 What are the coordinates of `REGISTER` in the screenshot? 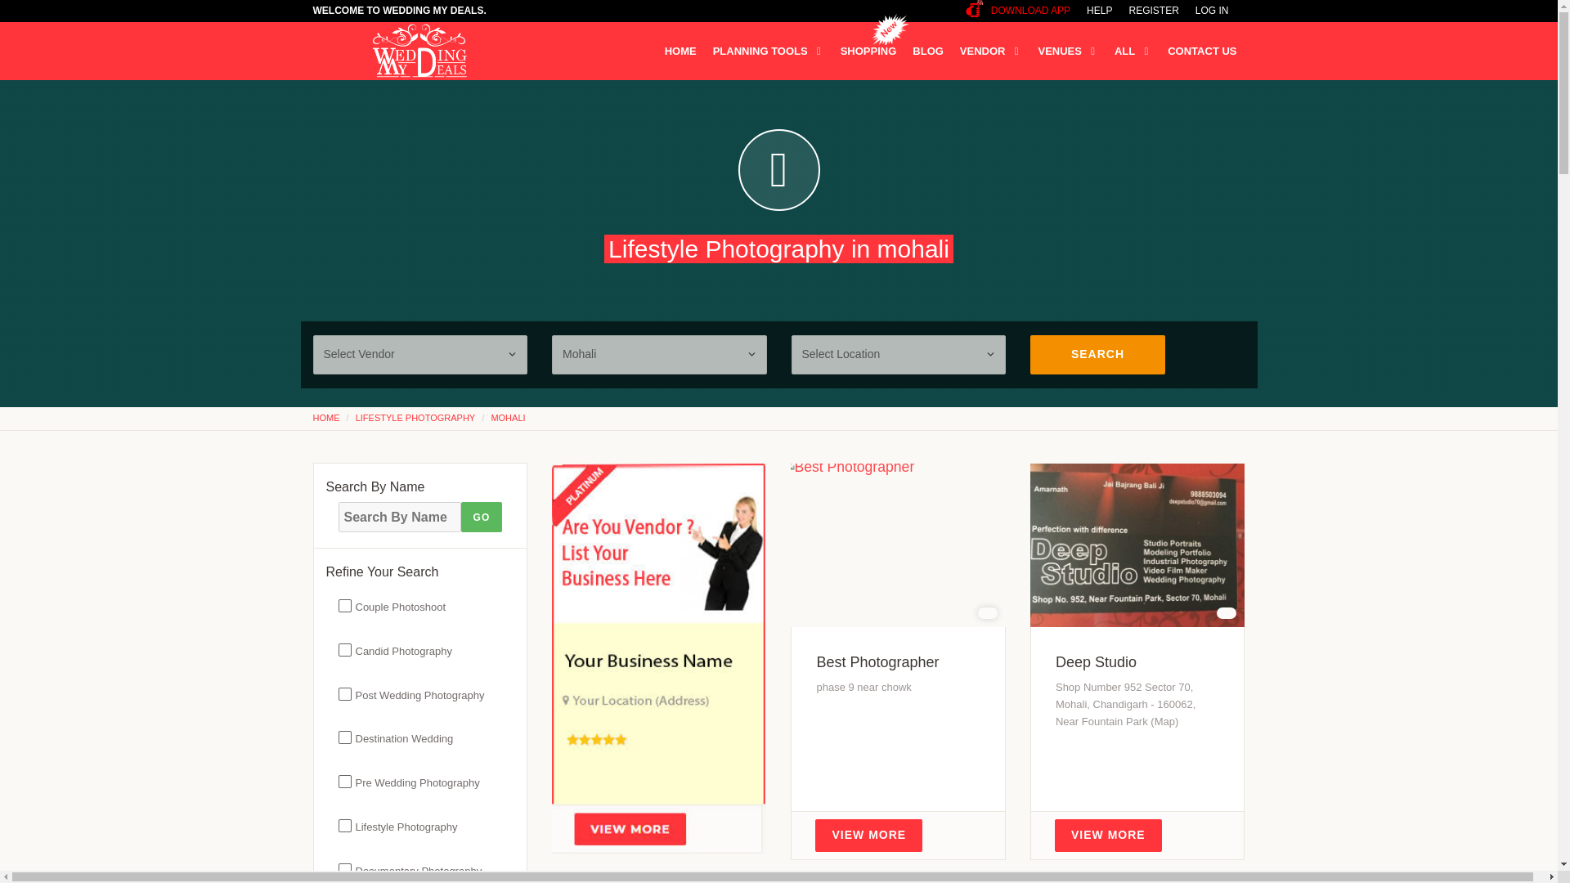 It's located at (1153, 11).